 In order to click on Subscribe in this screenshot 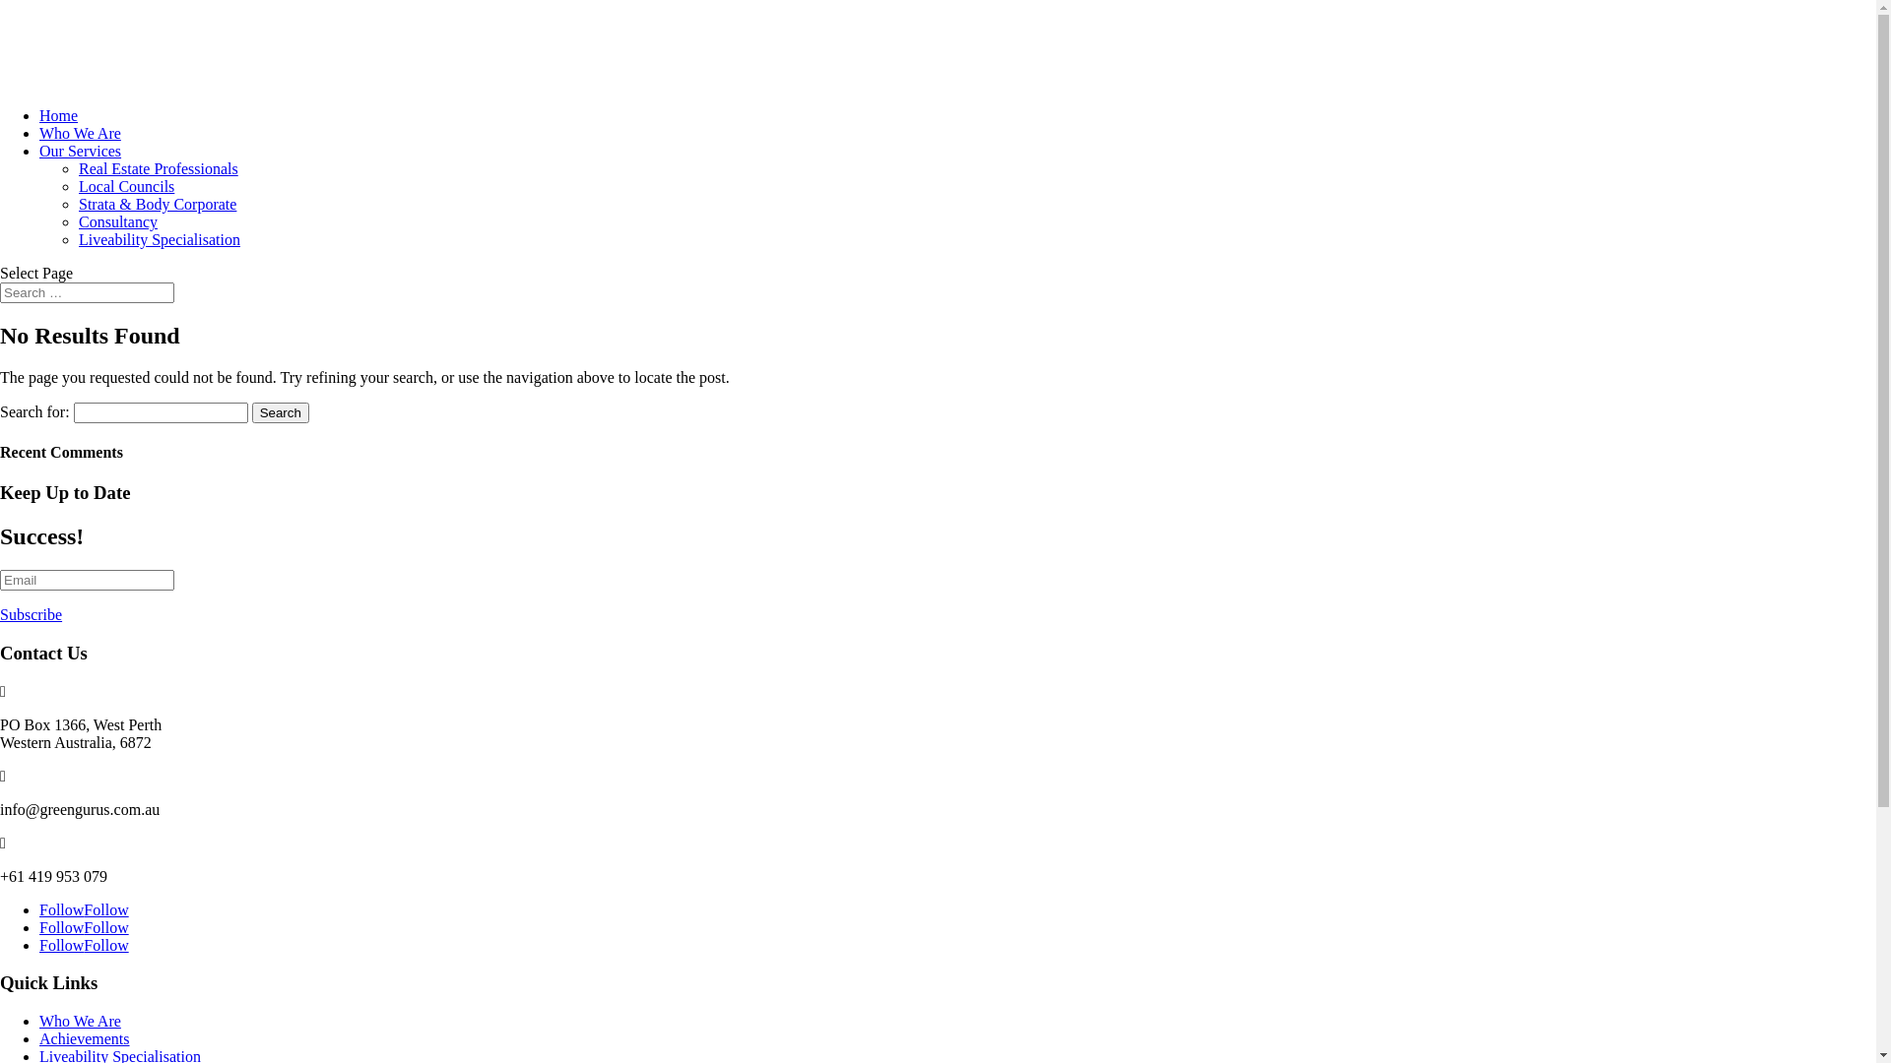, I will do `click(32, 614)`.